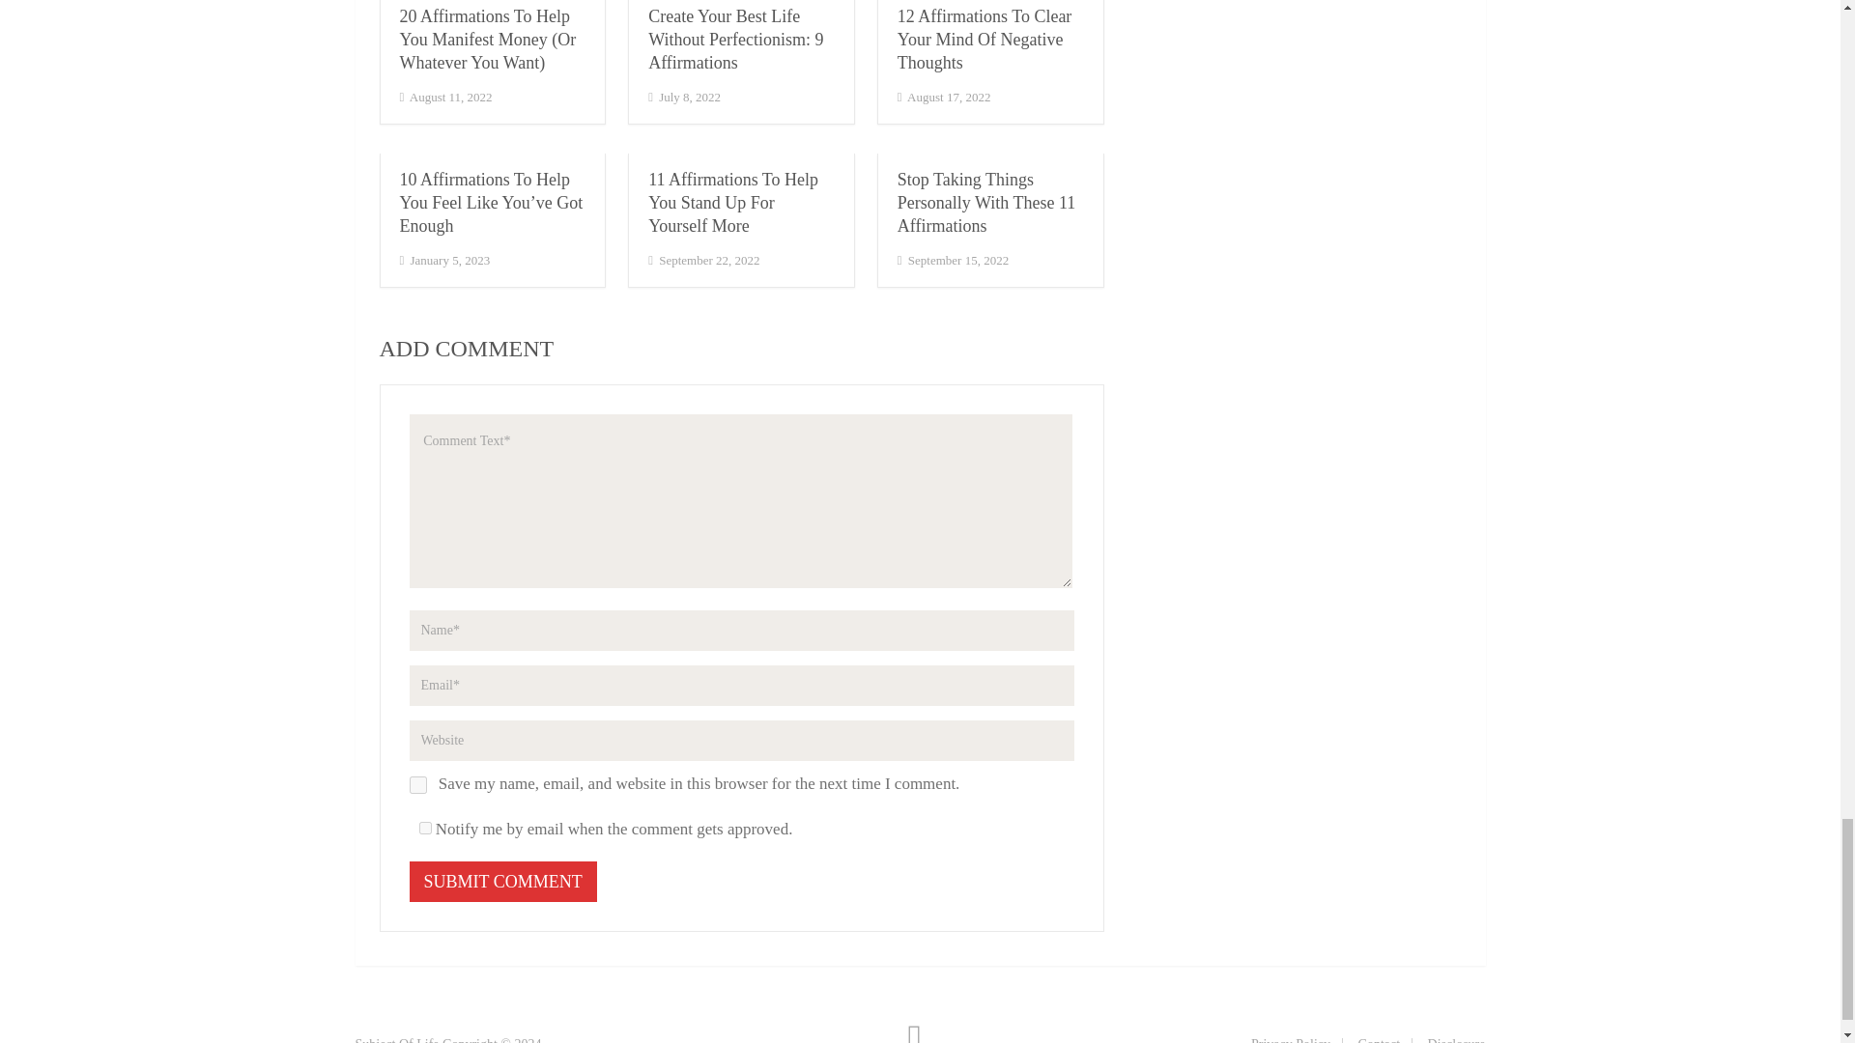 Image resolution: width=1855 pixels, height=1043 pixels. I want to click on 11 Affirmations To Help You Stand Up For Yourself More, so click(732, 203).